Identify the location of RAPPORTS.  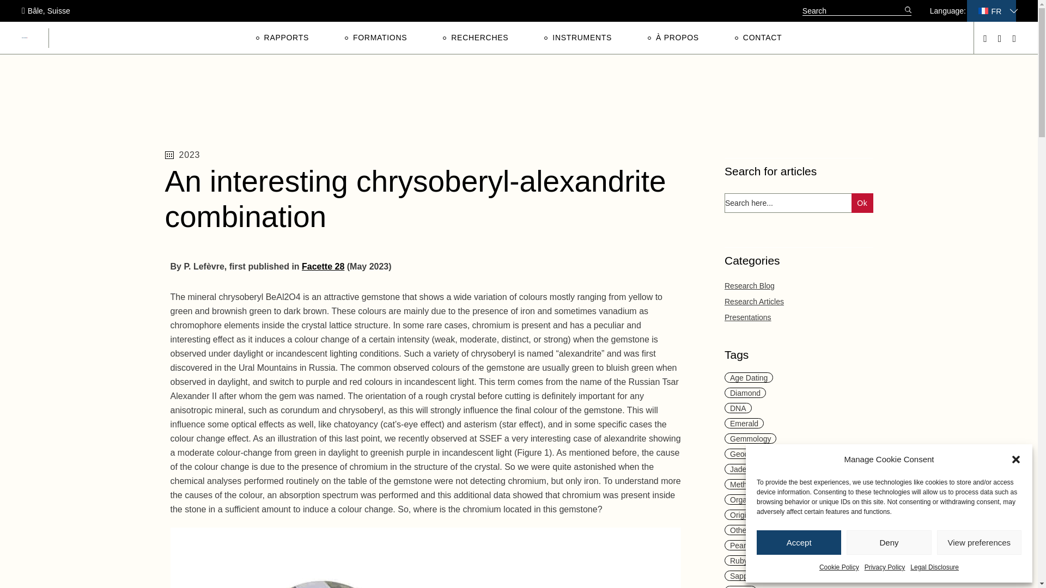
(282, 38).